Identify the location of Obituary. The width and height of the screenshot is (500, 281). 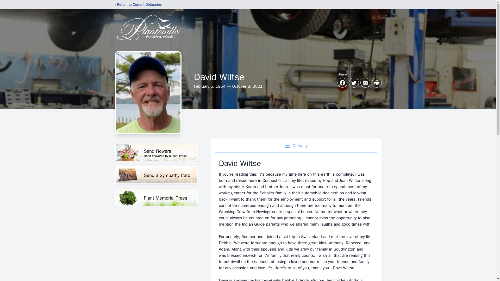
(296, 146).